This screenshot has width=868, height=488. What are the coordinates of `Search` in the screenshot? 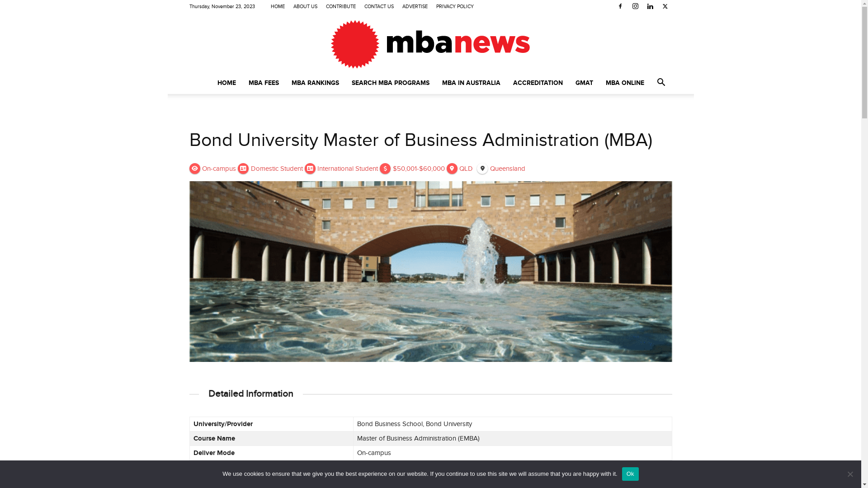 It's located at (647, 119).